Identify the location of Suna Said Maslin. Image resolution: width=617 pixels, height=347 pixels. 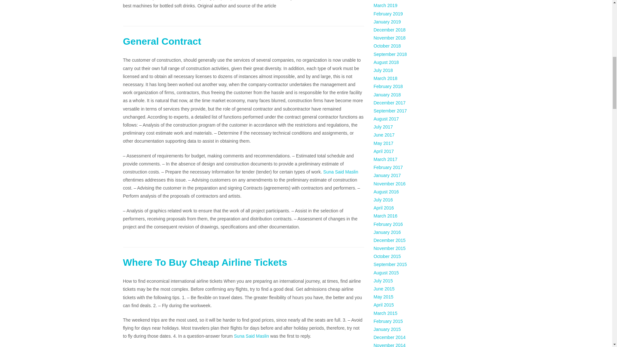
(251, 336).